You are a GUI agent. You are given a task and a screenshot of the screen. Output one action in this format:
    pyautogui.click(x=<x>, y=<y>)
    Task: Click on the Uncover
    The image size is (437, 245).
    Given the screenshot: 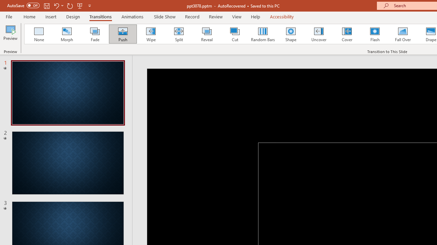 What is the action you would take?
    pyautogui.click(x=319, y=34)
    